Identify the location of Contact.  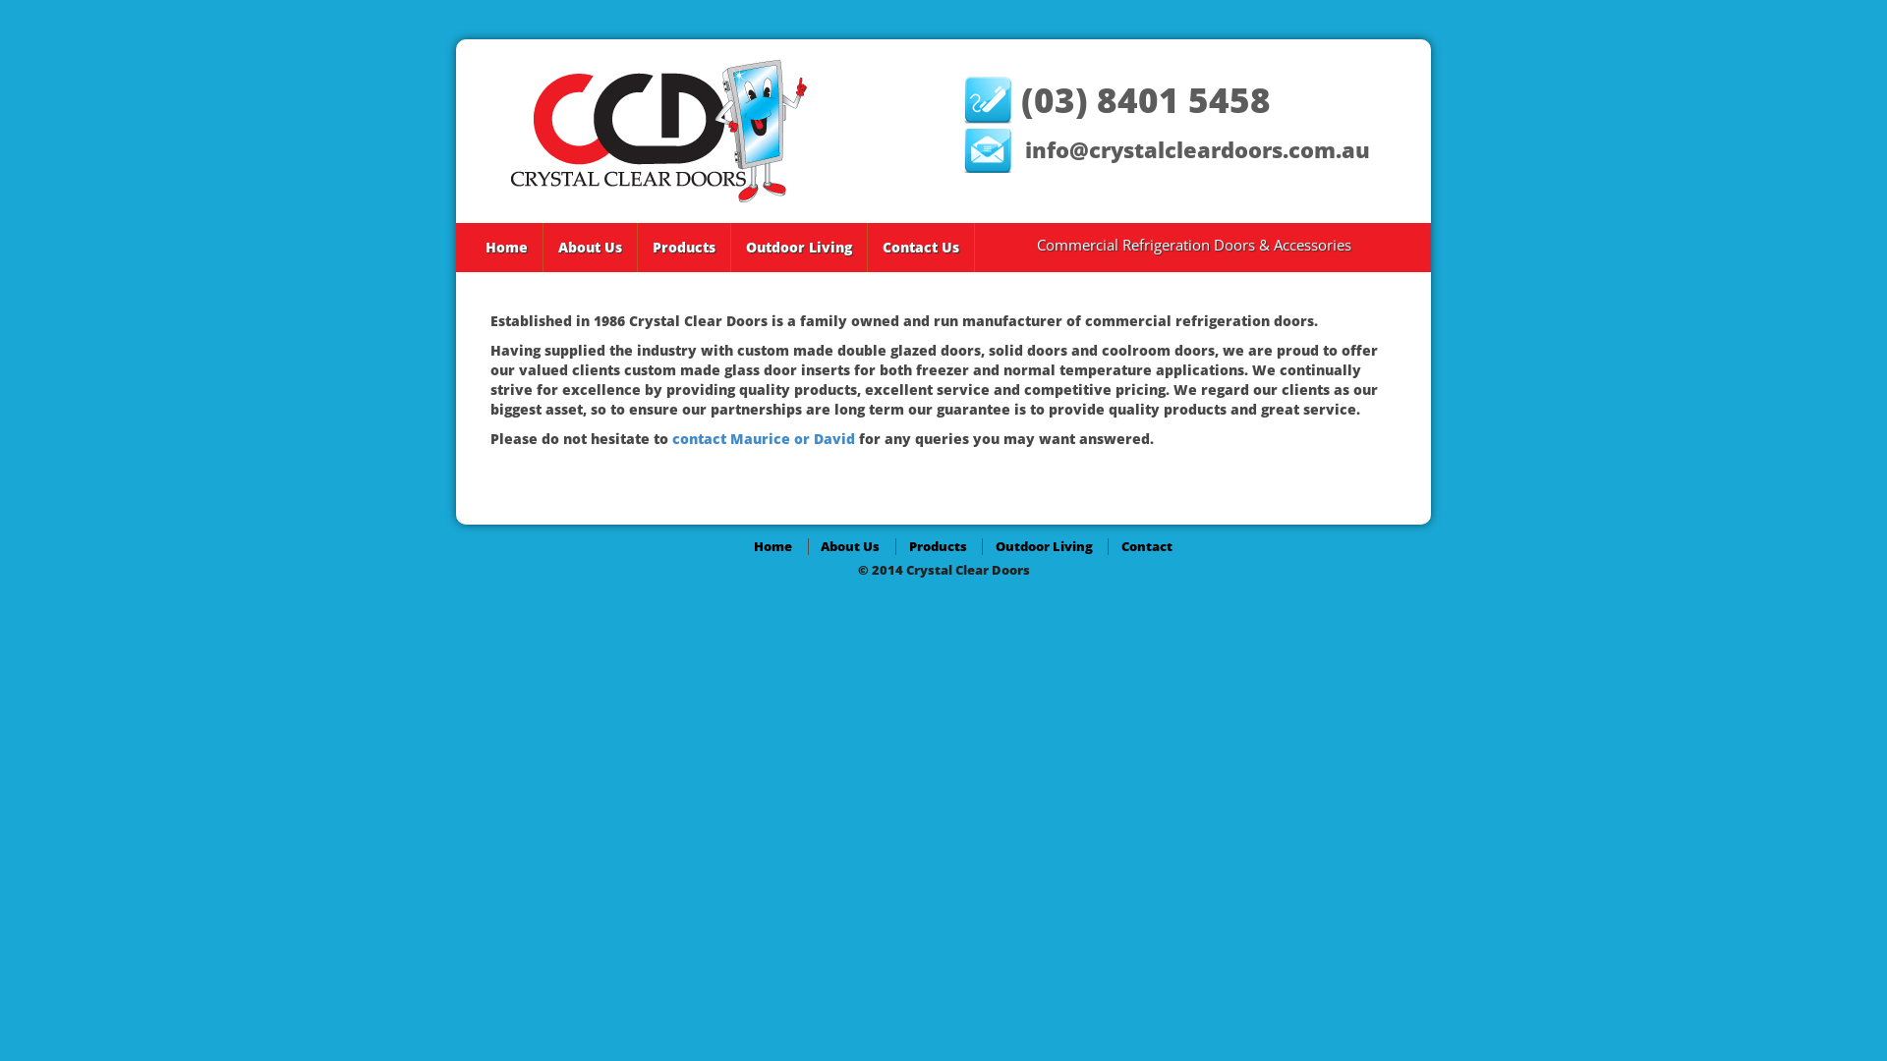
(1147, 546).